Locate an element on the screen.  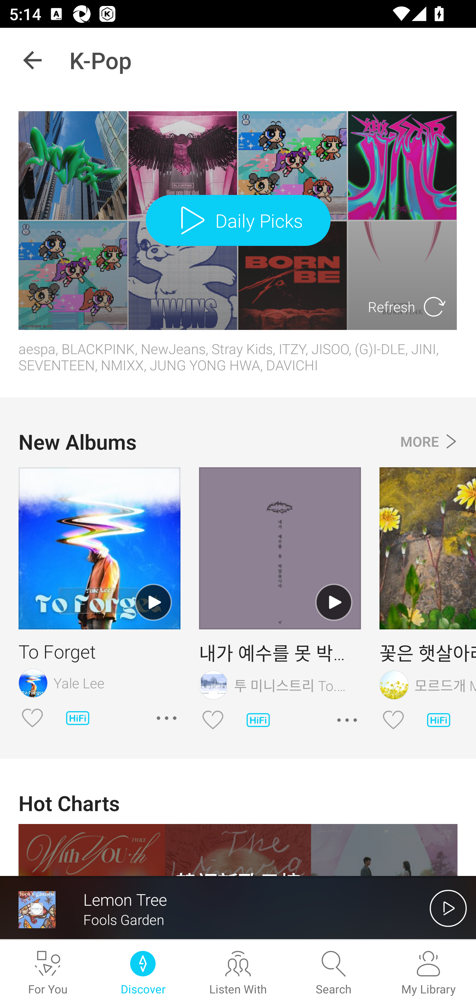
Refresh is located at coordinates (408, 307).